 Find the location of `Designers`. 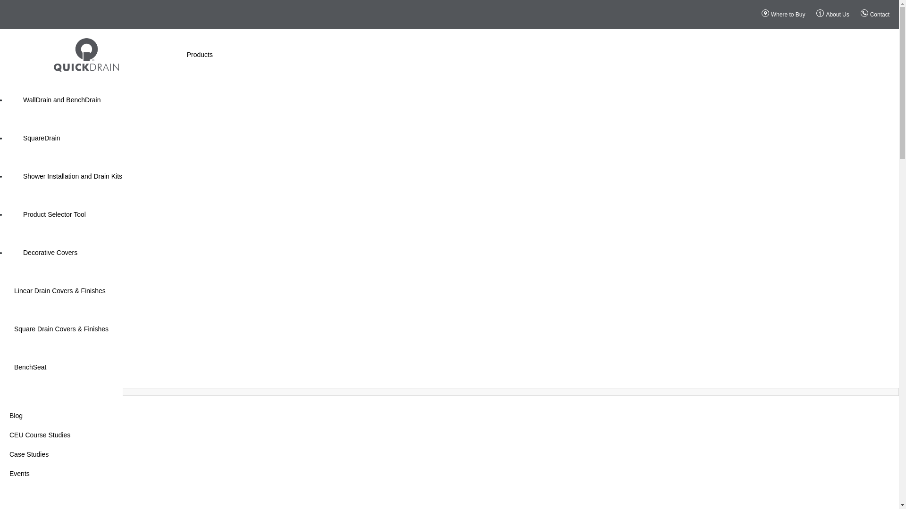

Designers is located at coordinates (90, 435).